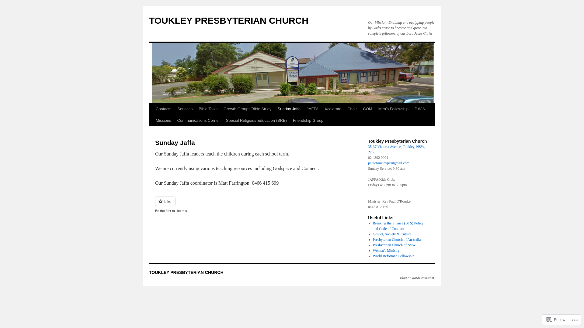 The width and height of the screenshot is (584, 328). What do you see at coordinates (394, 245) in the screenshot?
I see `Presbyterian Church of NSW` at bounding box center [394, 245].